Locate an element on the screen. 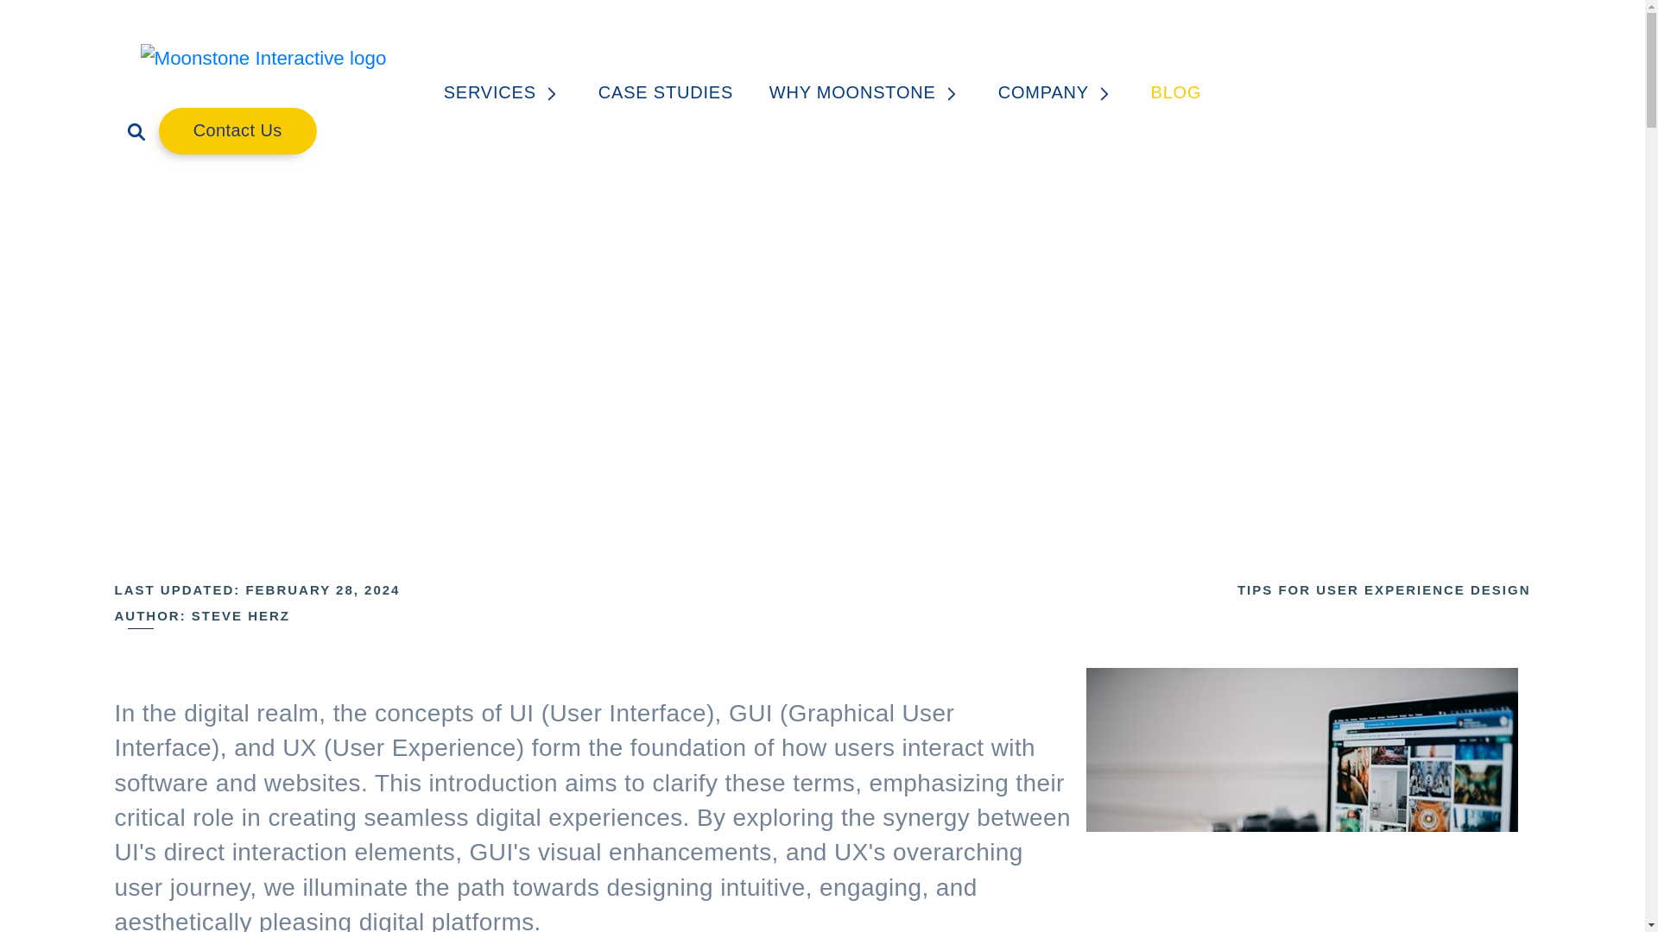 This screenshot has height=932, width=1658. WHY MOONSTONE is located at coordinates (865, 92).